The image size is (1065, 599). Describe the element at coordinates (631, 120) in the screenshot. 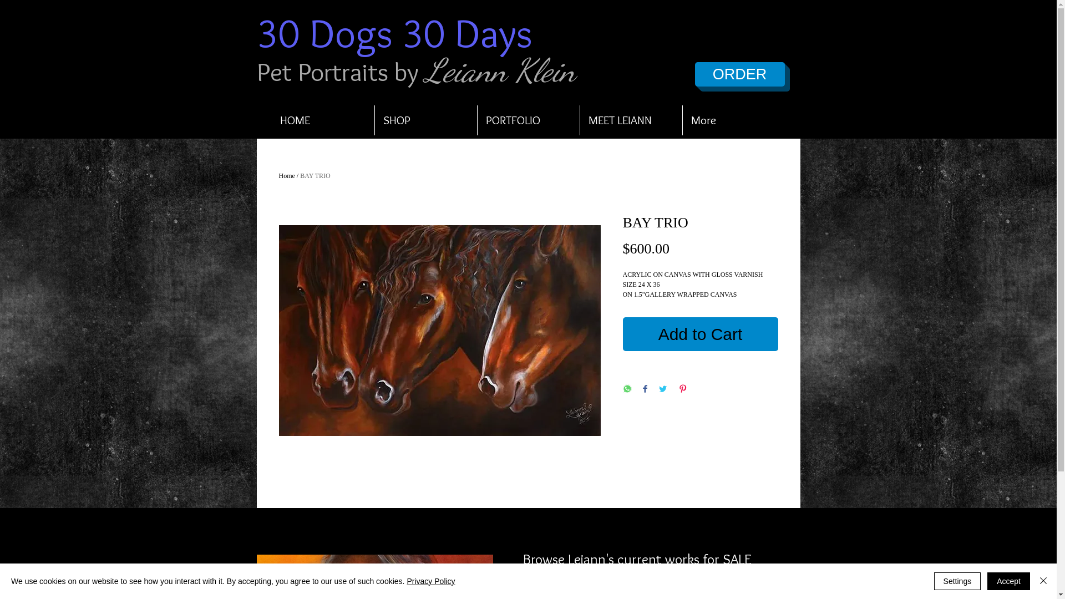

I see `MEET LEIANN` at that location.